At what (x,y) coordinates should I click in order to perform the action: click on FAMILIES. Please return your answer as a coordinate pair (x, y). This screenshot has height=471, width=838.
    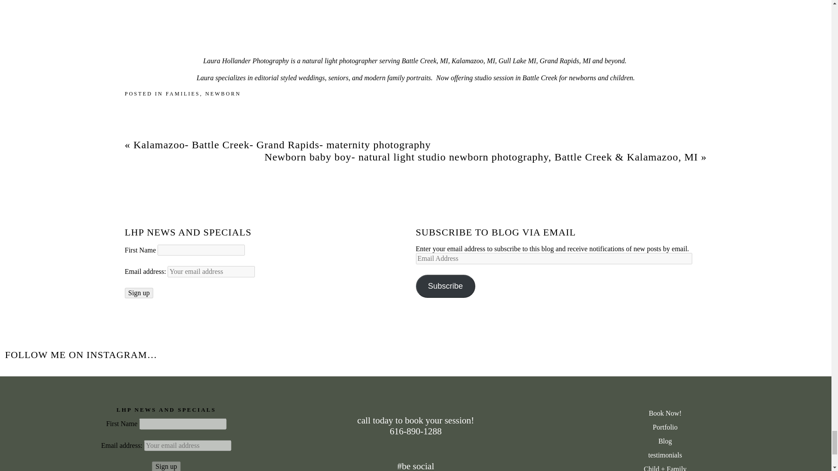
    Looking at the image, I should click on (183, 94).